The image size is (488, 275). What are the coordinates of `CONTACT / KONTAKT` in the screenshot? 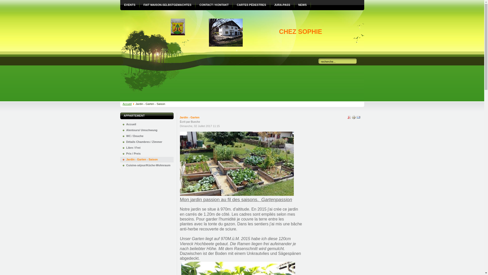 It's located at (214, 5).